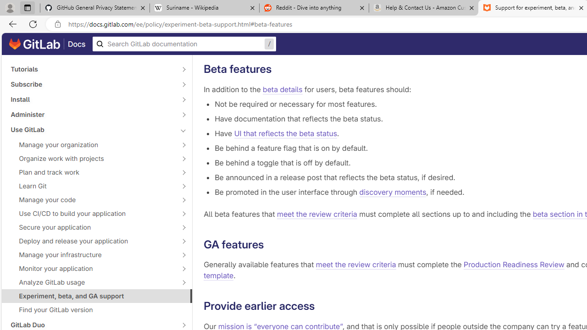  Describe the element at coordinates (92, 282) in the screenshot. I see `Analyze GitLab usage` at that location.